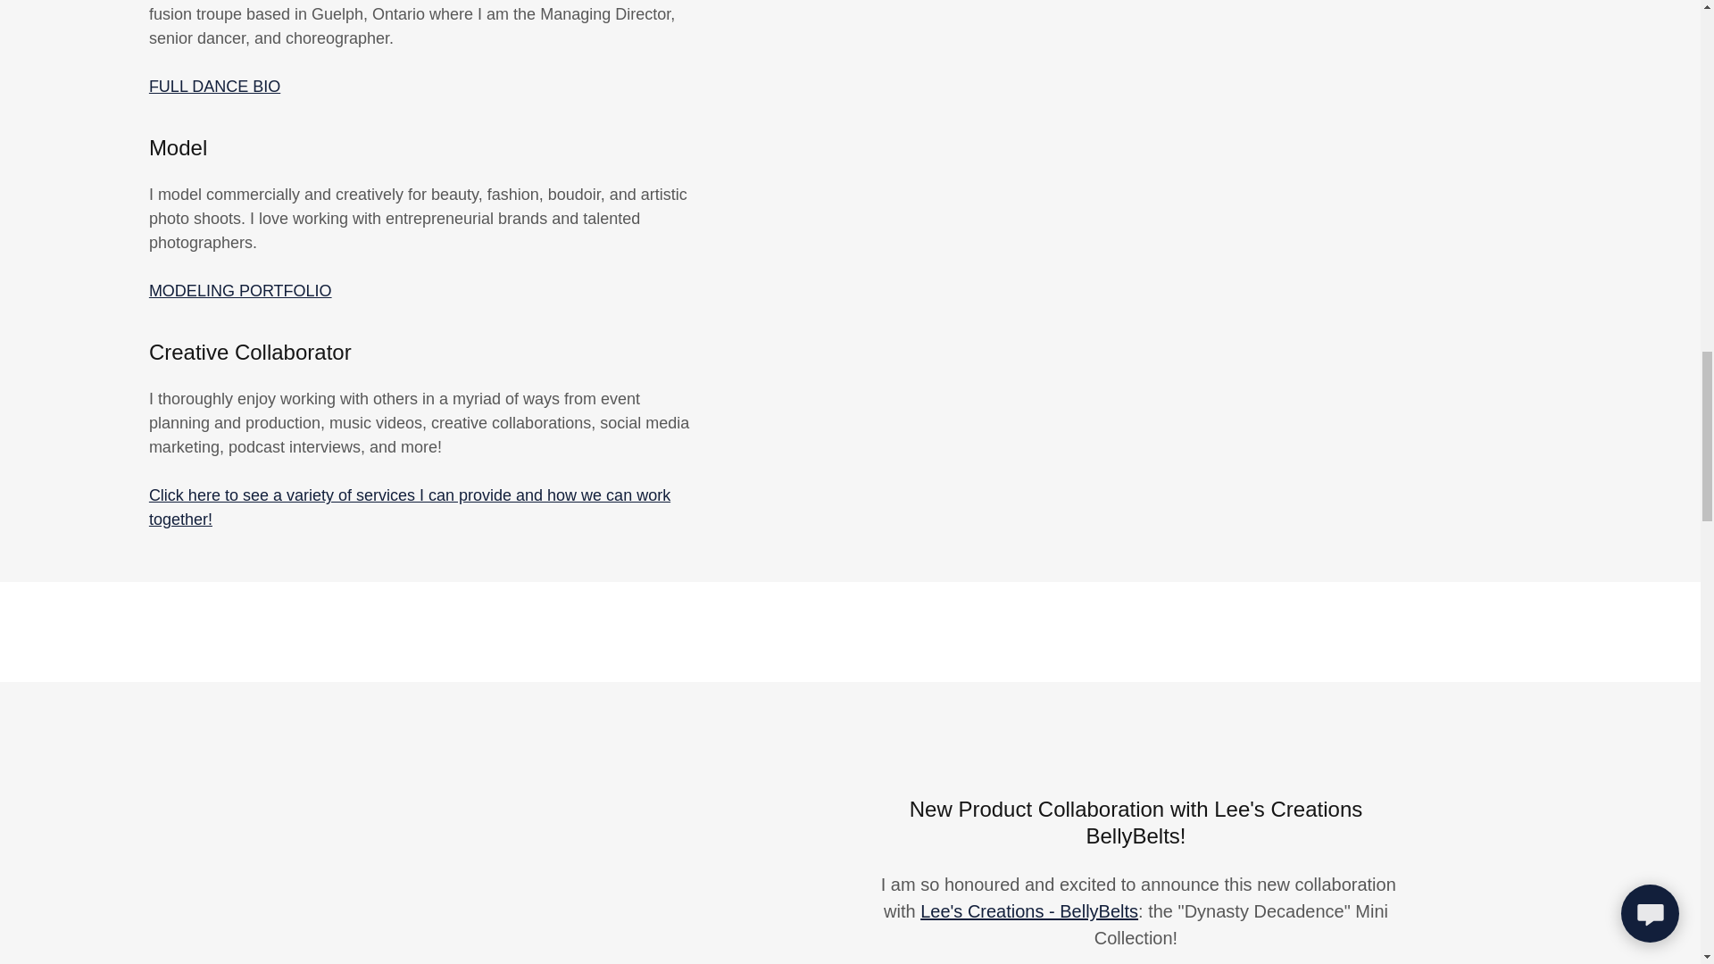 This screenshot has width=1714, height=964. What do you see at coordinates (214, 86) in the screenshot?
I see `FULL DANCE BIO` at bounding box center [214, 86].